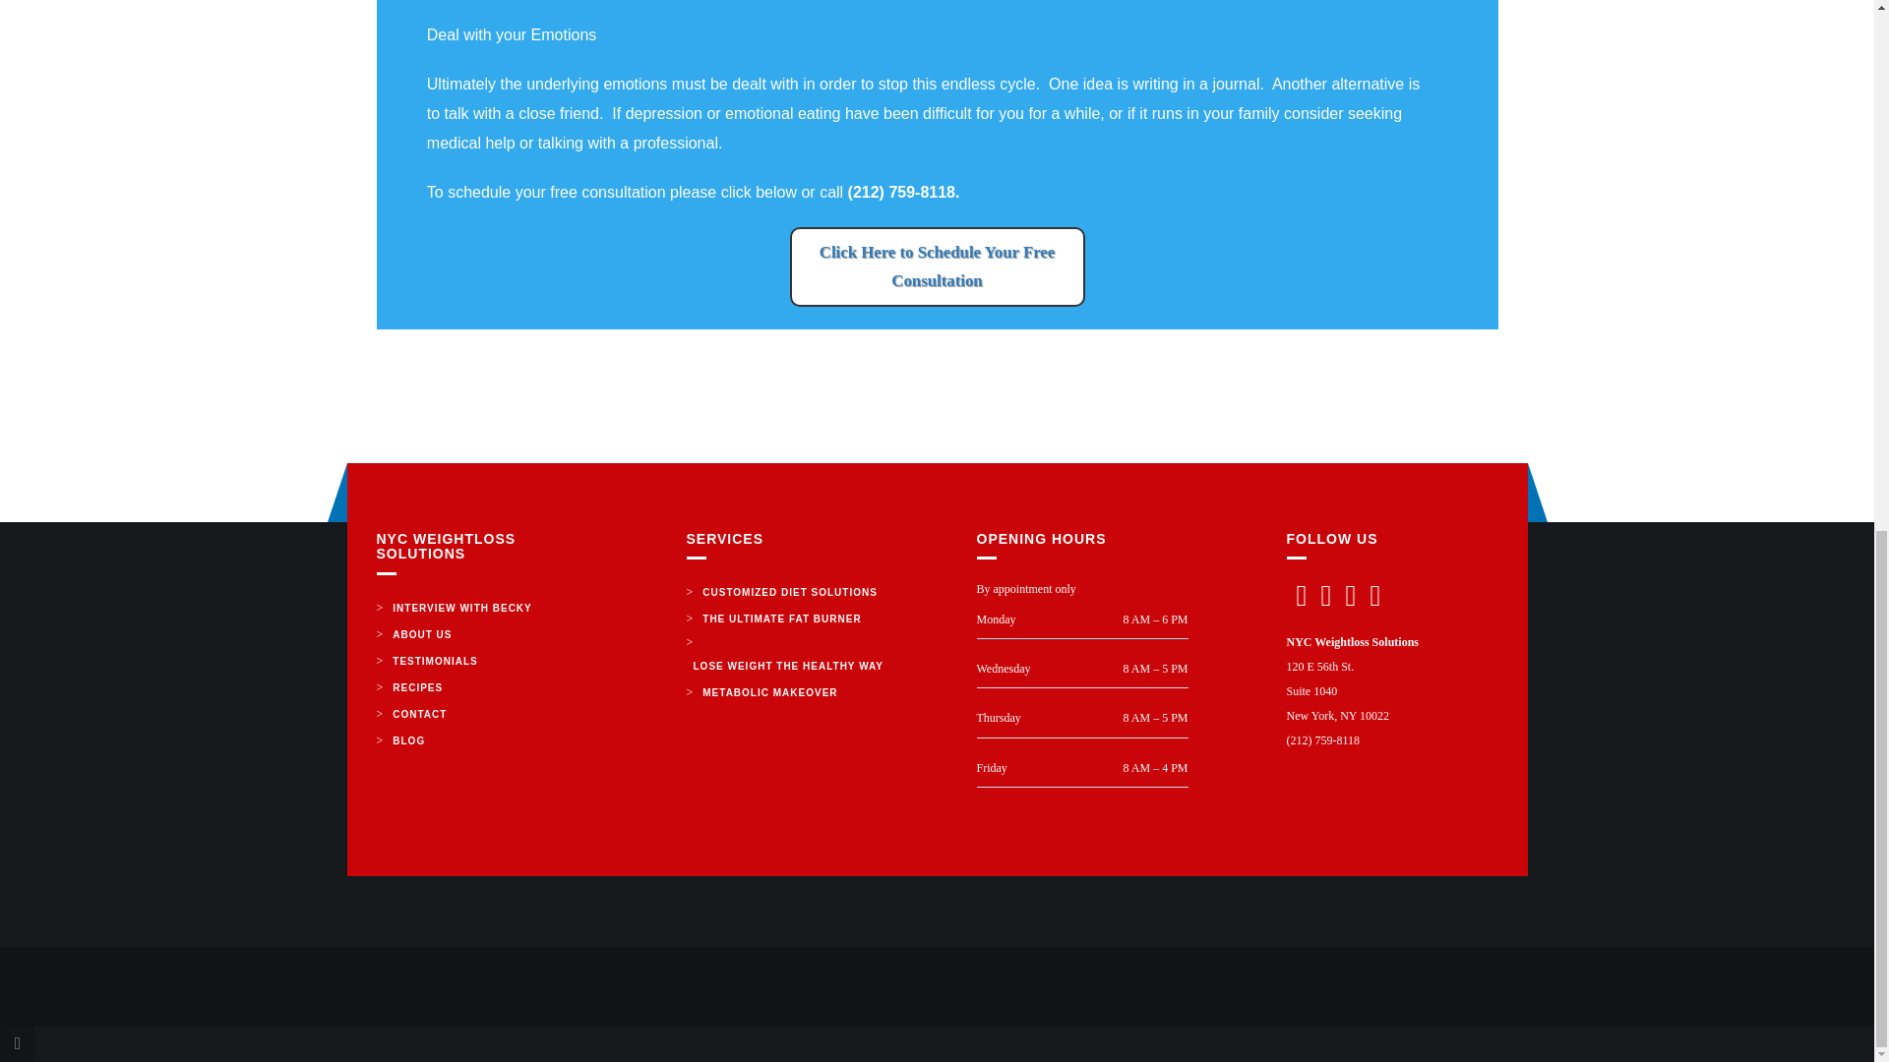 Image resolution: width=1889 pixels, height=1062 pixels. What do you see at coordinates (769, 692) in the screenshot?
I see `METABOLIC MAKEOVER` at bounding box center [769, 692].